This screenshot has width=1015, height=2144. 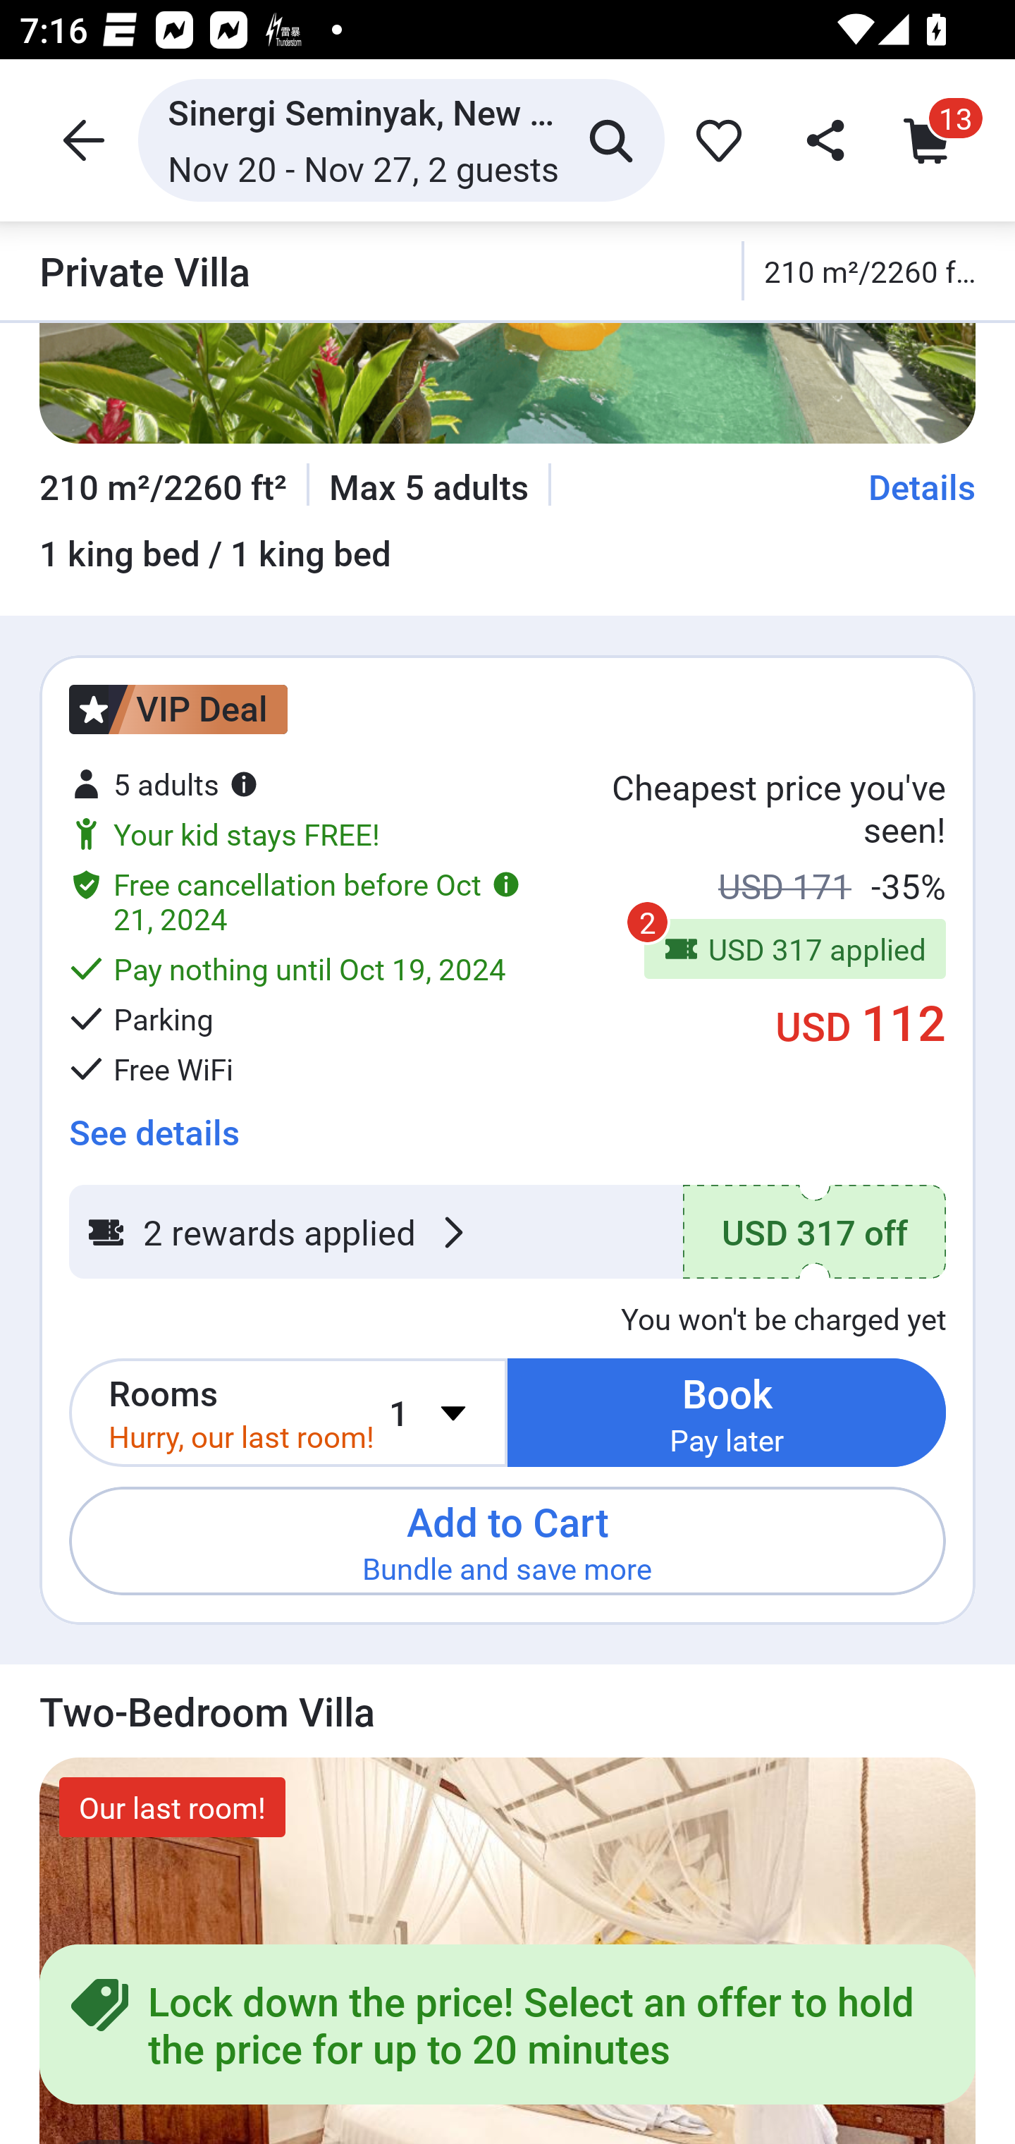 What do you see at coordinates (80, 140) in the screenshot?
I see `header icon` at bounding box center [80, 140].